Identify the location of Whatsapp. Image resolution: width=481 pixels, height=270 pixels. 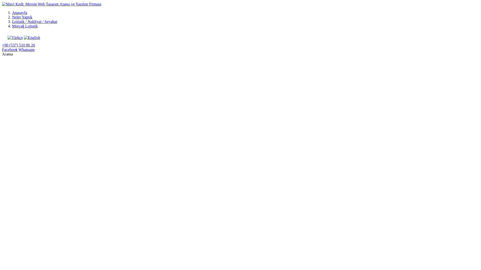
(27, 49).